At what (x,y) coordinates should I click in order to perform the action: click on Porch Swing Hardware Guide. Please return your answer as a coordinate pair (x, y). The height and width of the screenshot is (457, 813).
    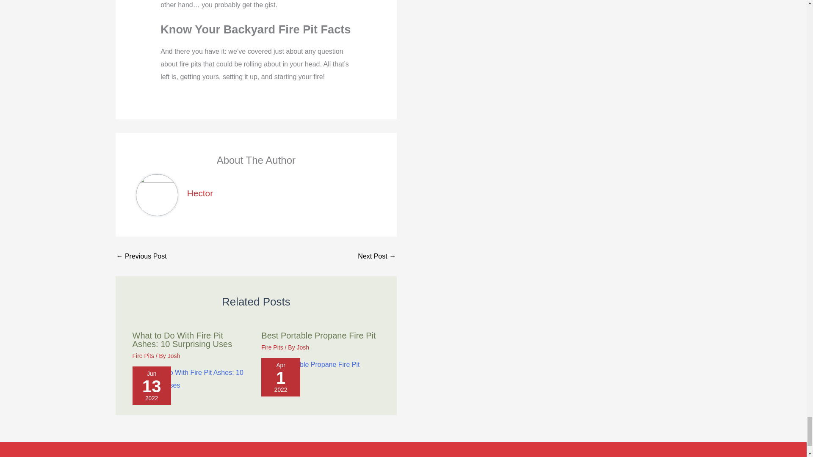
    Looking at the image, I should click on (141, 256).